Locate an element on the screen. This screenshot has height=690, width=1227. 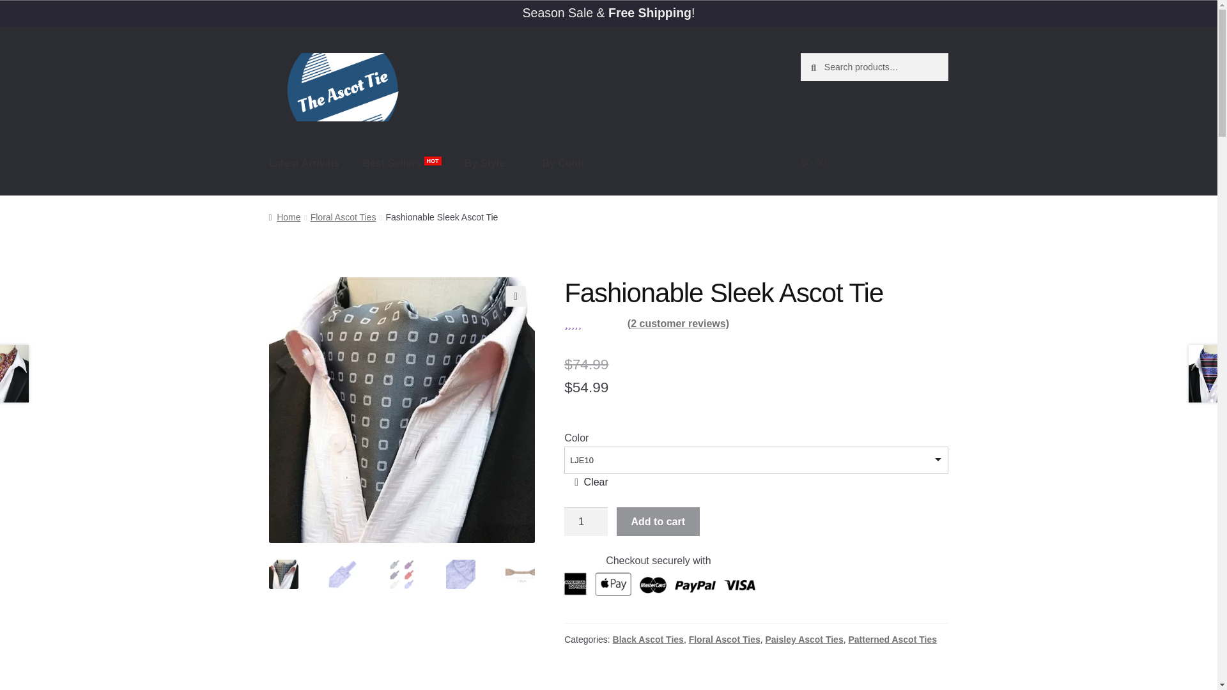
View your shopping cart is located at coordinates (874, 164).